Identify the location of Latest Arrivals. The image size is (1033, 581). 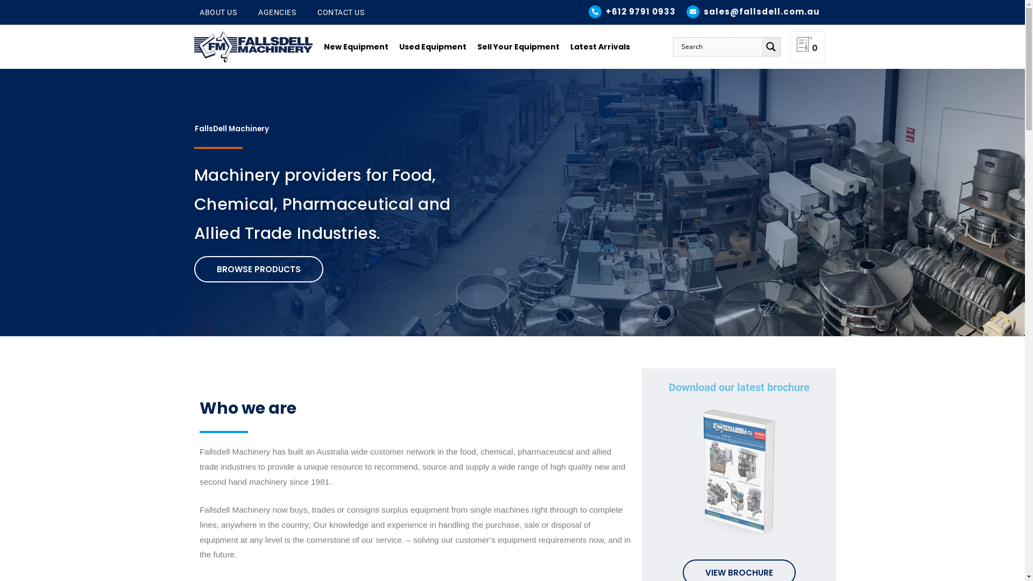
(600, 47).